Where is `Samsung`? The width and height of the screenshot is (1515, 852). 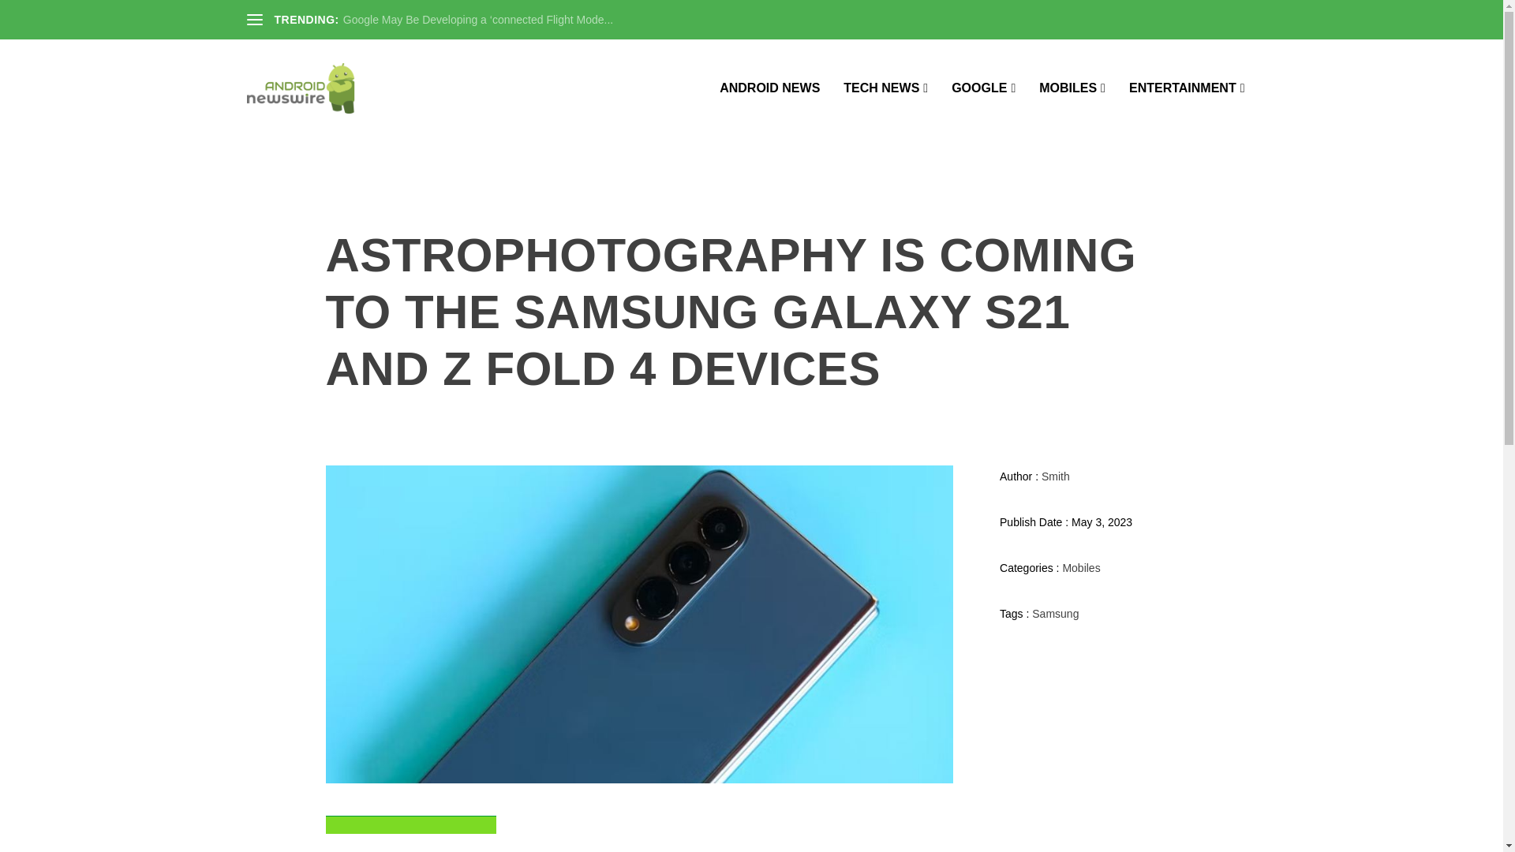
Samsung is located at coordinates (1055, 614).